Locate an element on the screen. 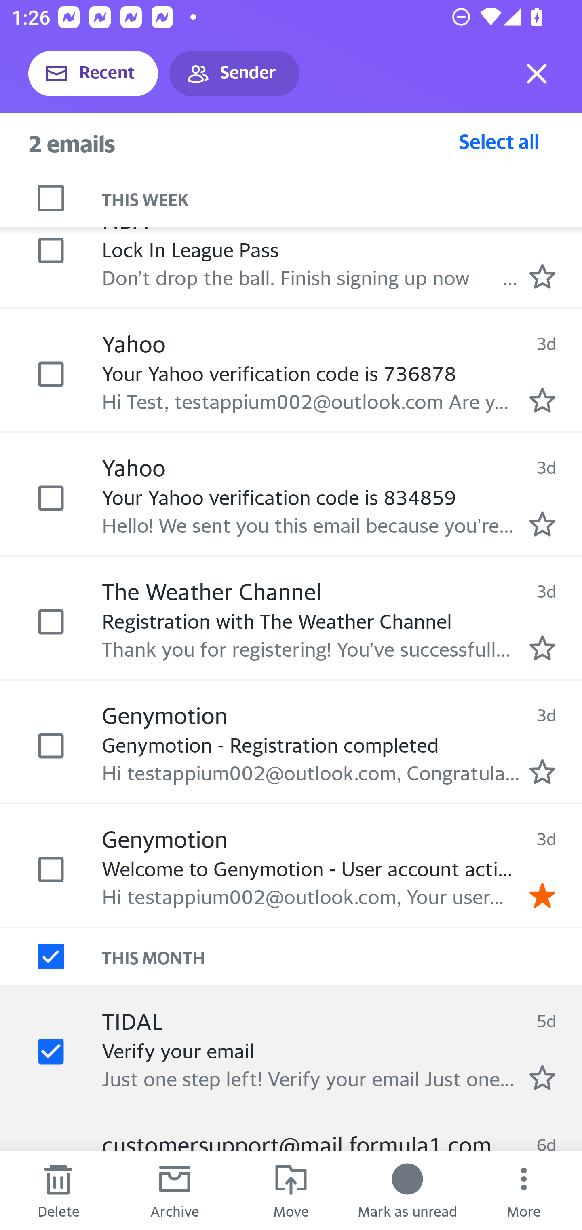 This screenshot has height=1230, width=582. Mark as unread is located at coordinates (407, 1190).